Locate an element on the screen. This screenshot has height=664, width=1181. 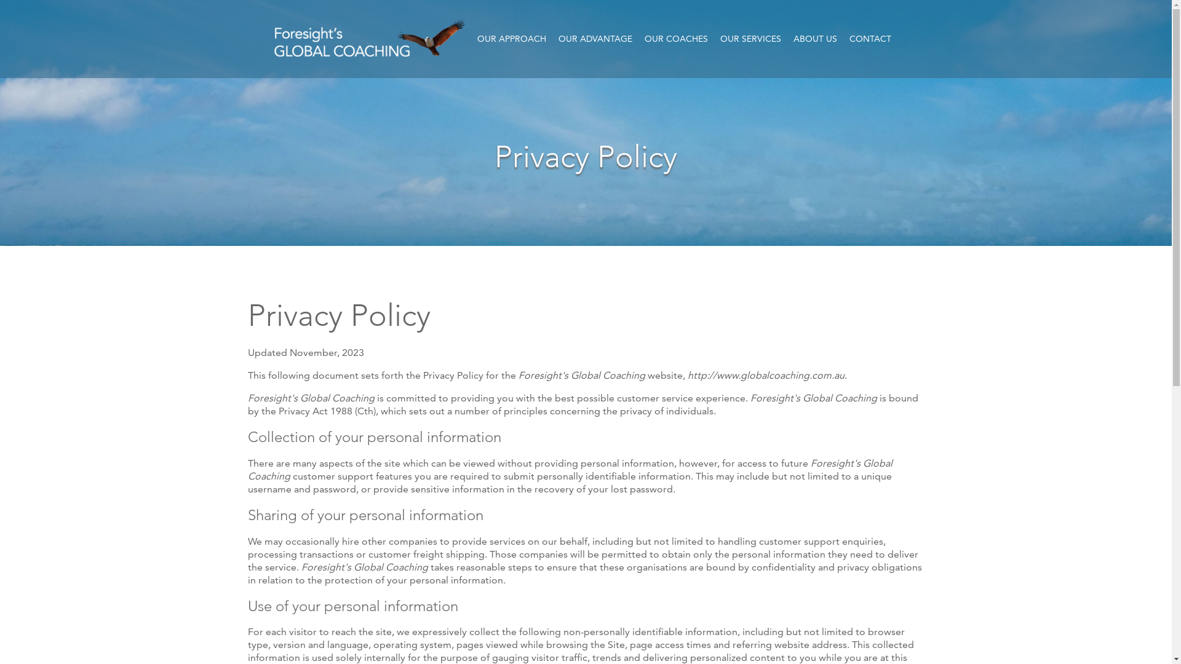
OUR COACHES is located at coordinates (677, 39).